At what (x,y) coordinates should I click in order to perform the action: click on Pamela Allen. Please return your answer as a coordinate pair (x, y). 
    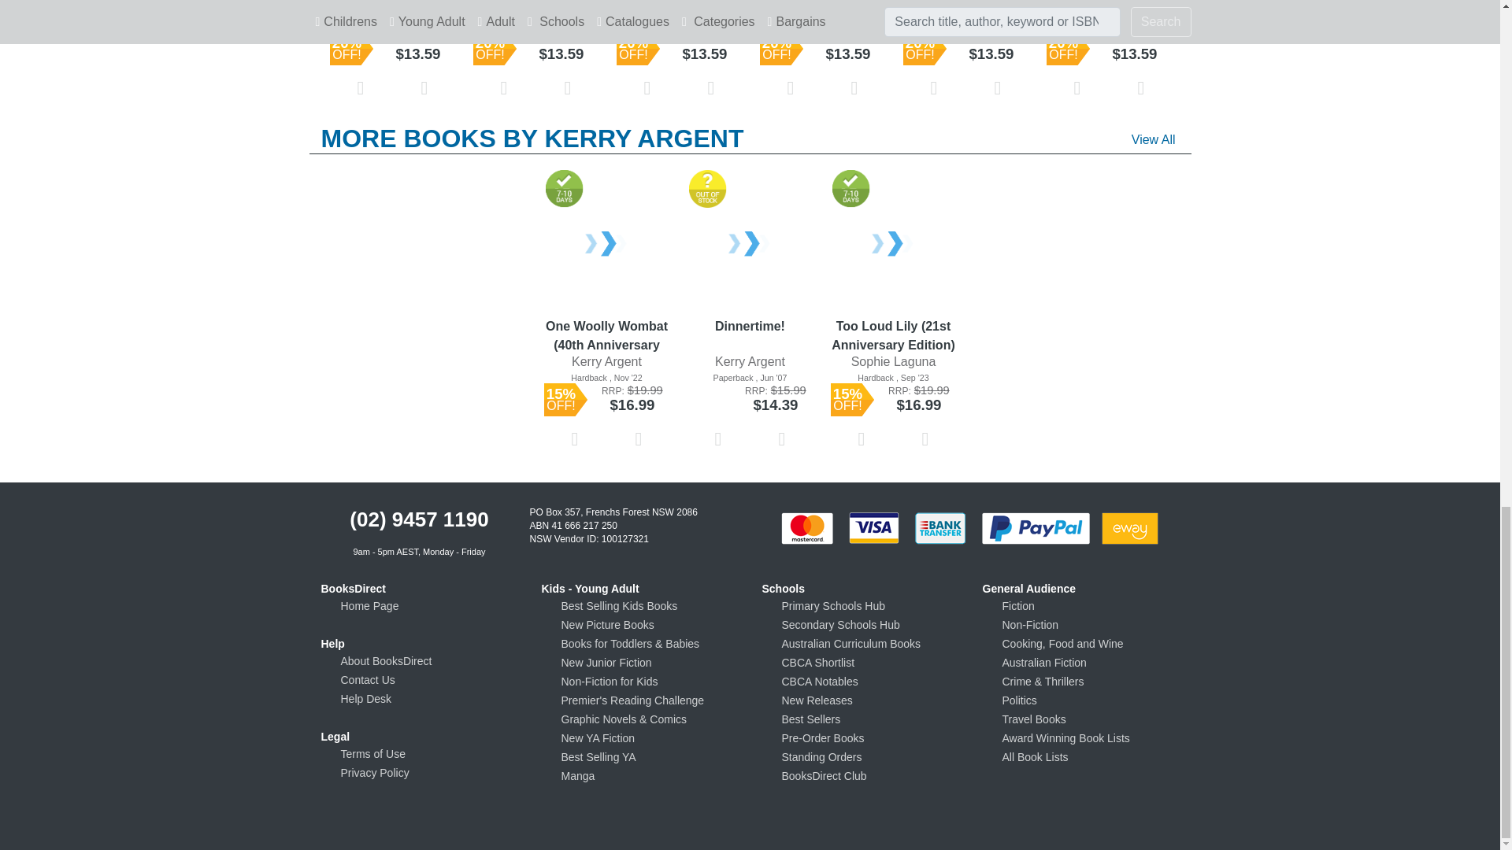
    Looking at the image, I should click on (392, 10).